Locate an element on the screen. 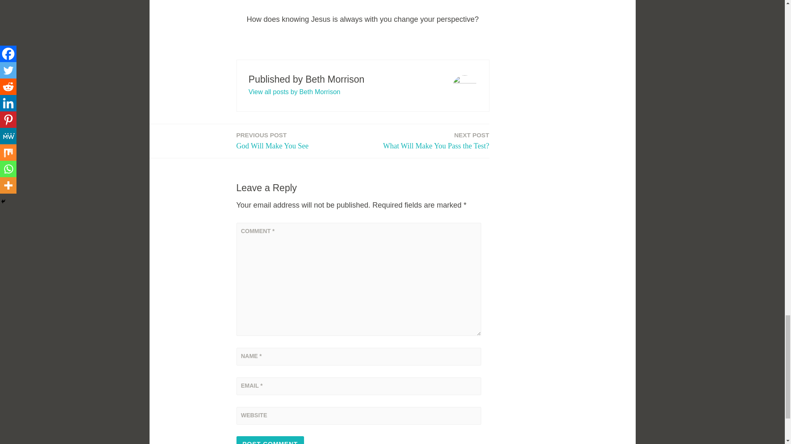 Image resolution: width=791 pixels, height=444 pixels. Post Comment is located at coordinates (270, 440).